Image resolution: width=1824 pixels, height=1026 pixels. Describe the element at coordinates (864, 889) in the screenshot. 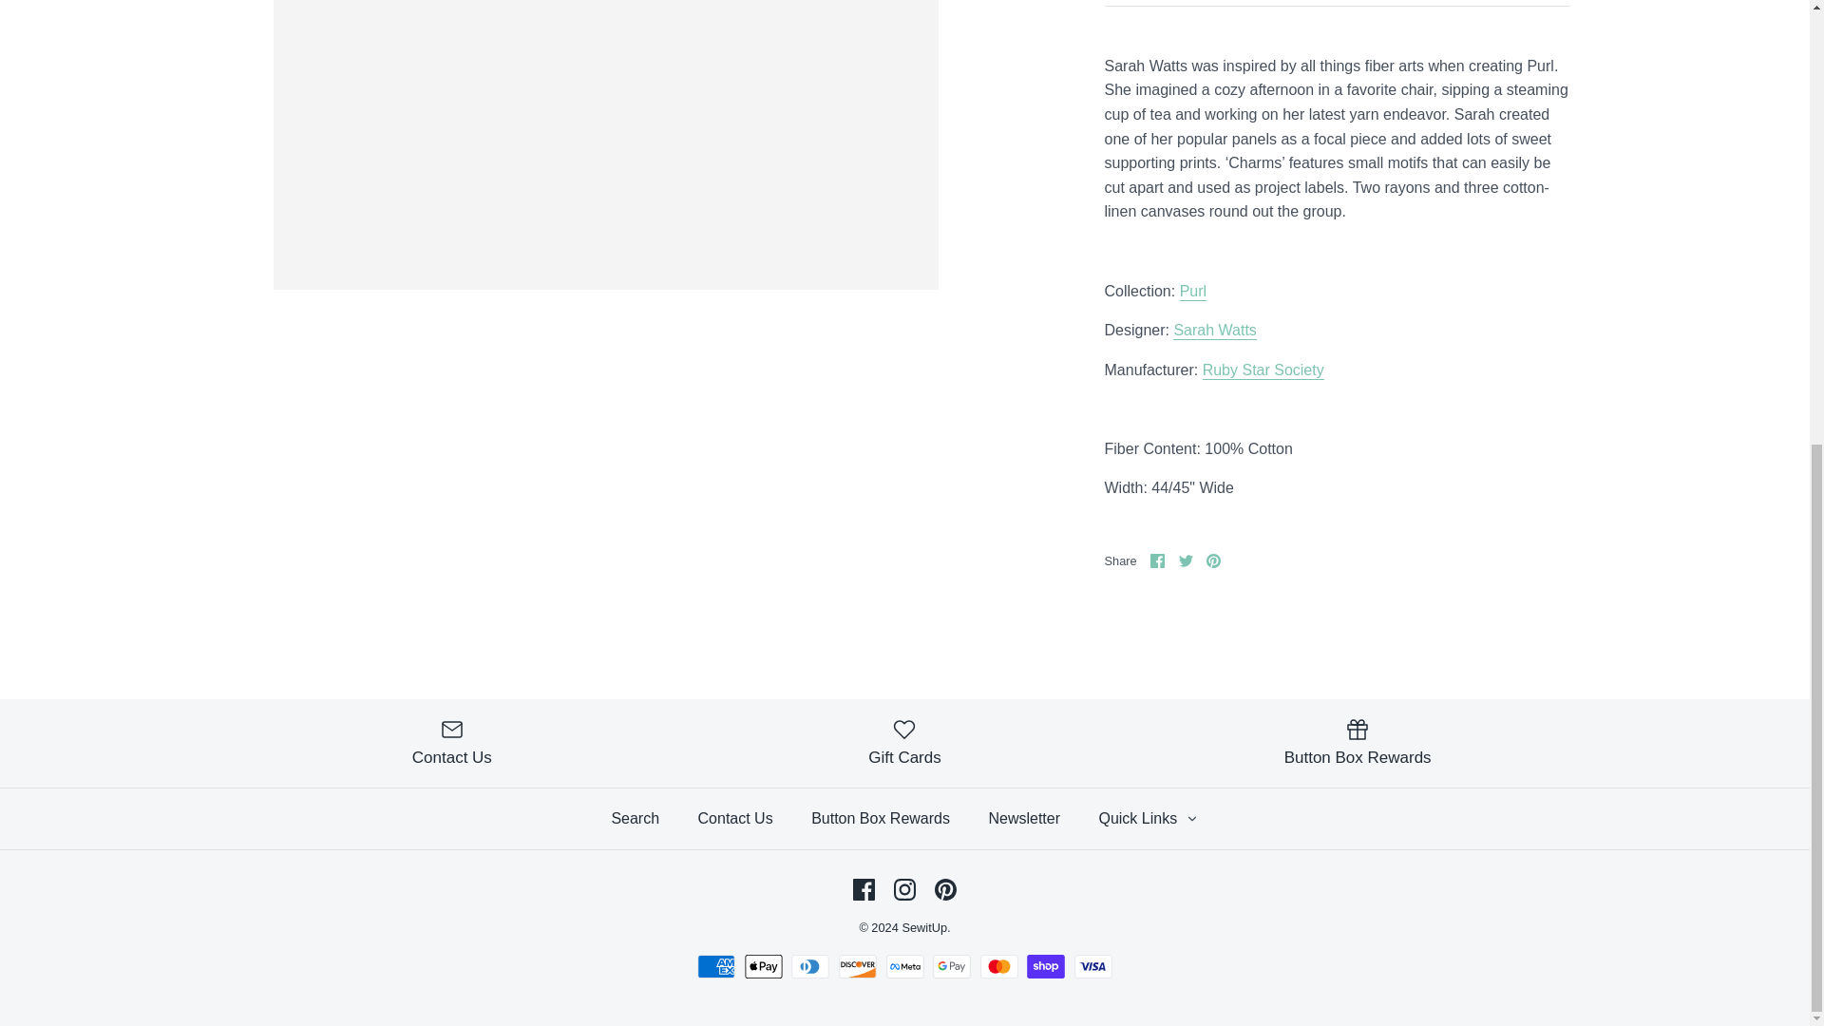

I see `Facebook` at that location.